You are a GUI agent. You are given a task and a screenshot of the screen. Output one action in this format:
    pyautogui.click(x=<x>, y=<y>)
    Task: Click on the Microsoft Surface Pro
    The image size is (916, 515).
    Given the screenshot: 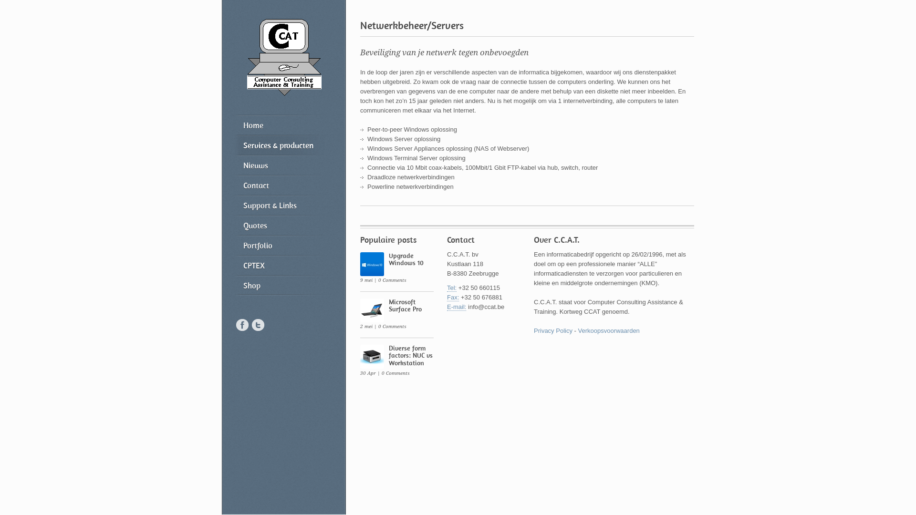 What is the action you would take?
    pyautogui.click(x=406, y=305)
    